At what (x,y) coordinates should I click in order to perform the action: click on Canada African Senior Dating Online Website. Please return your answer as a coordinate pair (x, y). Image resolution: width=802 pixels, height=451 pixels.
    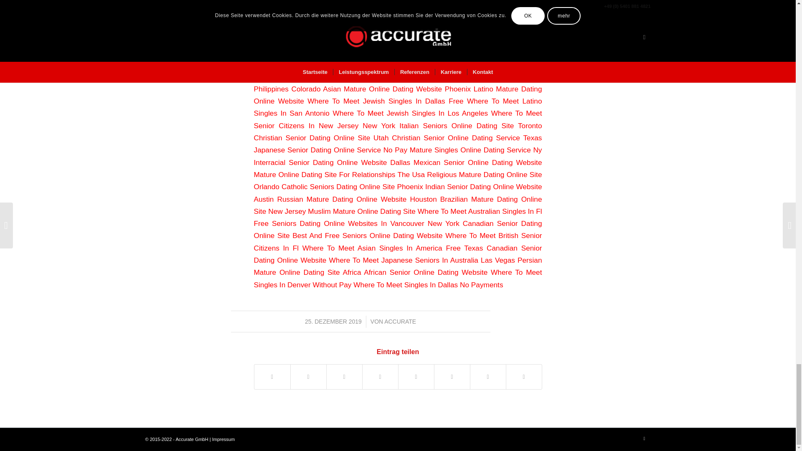
    Looking at the image, I should click on (335, 76).